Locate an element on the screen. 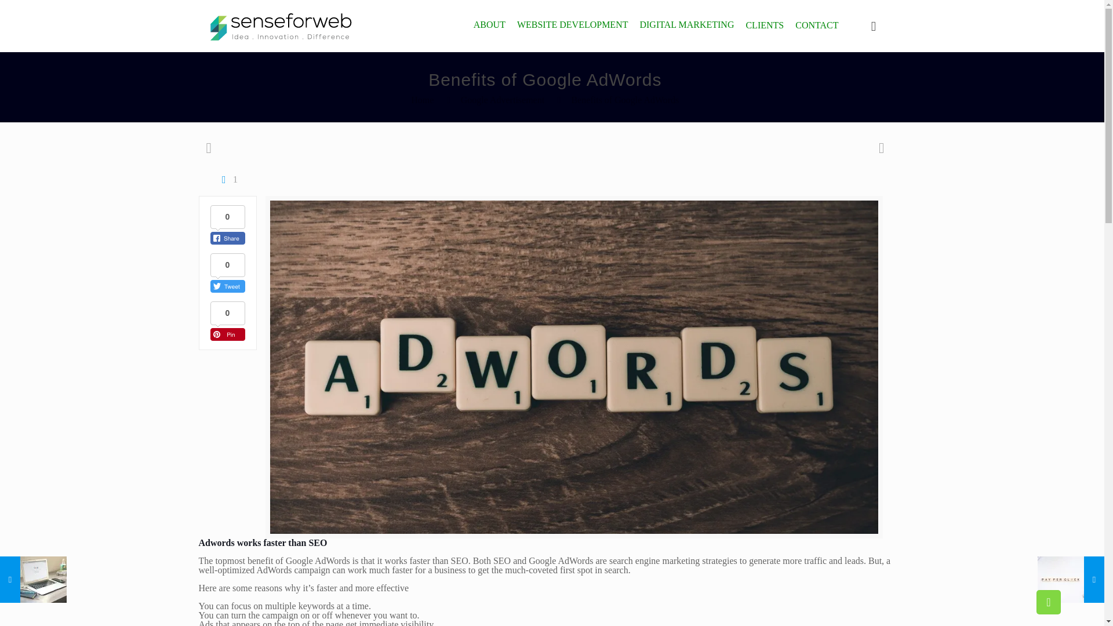 This screenshot has height=626, width=1113. Facebook is located at coordinates (521, 610).